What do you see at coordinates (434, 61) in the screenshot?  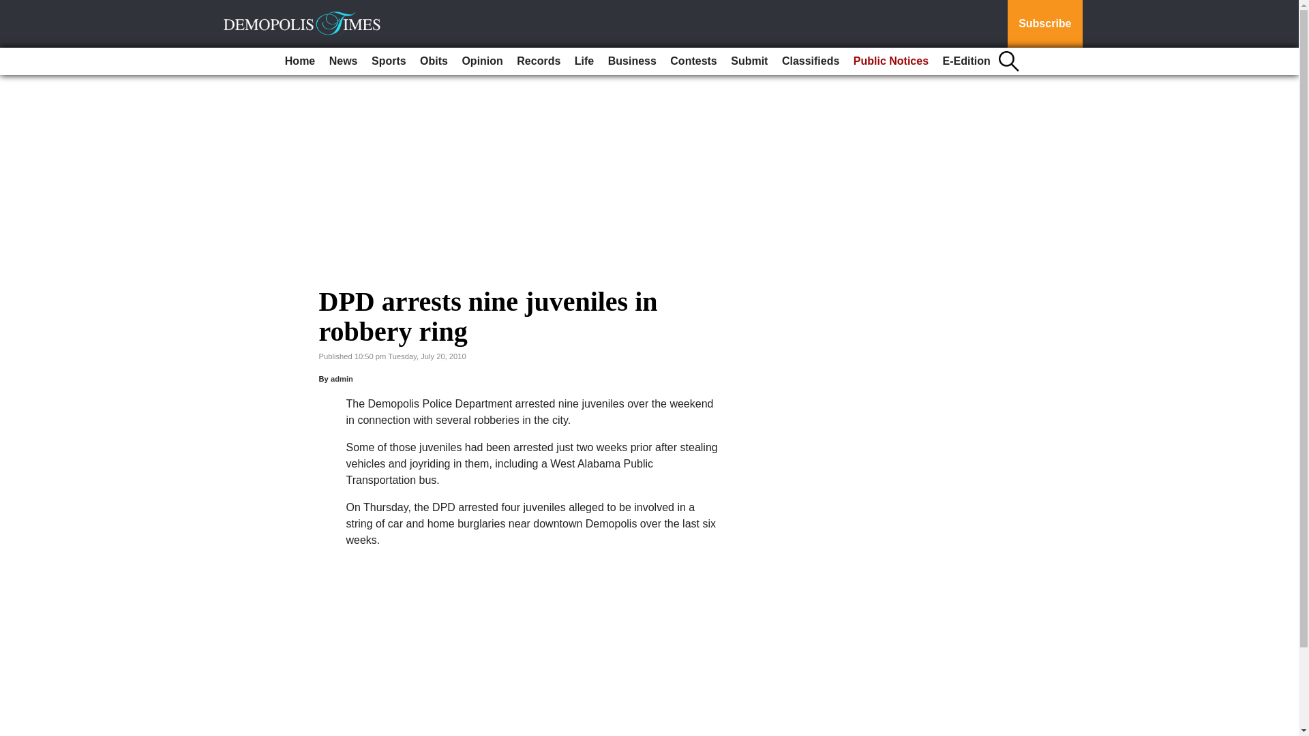 I see `Obits` at bounding box center [434, 61].